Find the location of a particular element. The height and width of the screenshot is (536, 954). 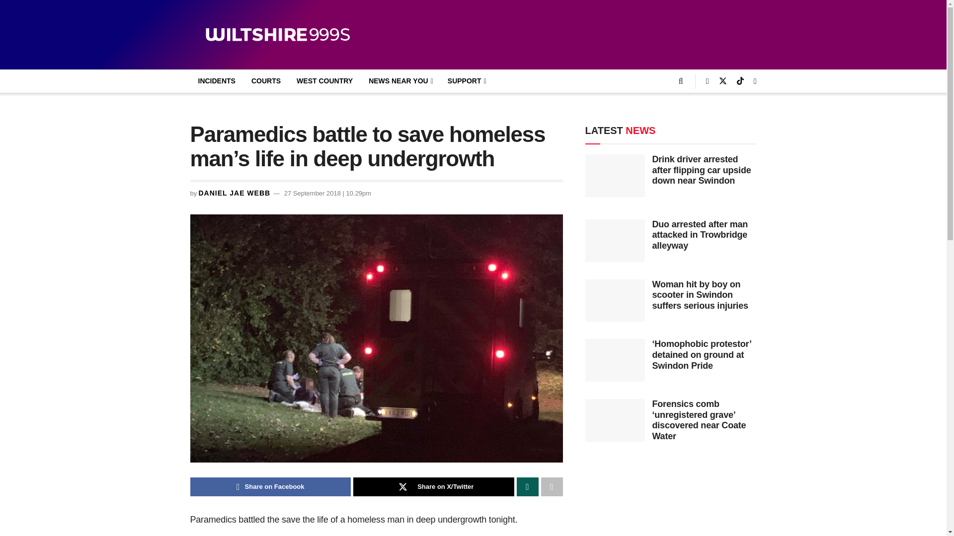

SUPPORT is located at coordinates (466, 81).